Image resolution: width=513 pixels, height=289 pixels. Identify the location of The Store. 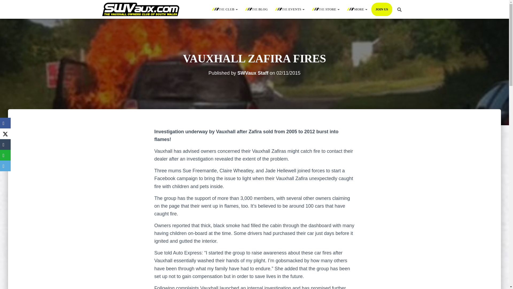
(326, 9).